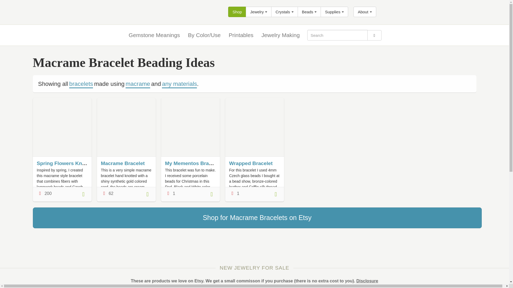  Describe the element at coordinates (258, 12) in the screenshot. I see `Jewelry` at that location.